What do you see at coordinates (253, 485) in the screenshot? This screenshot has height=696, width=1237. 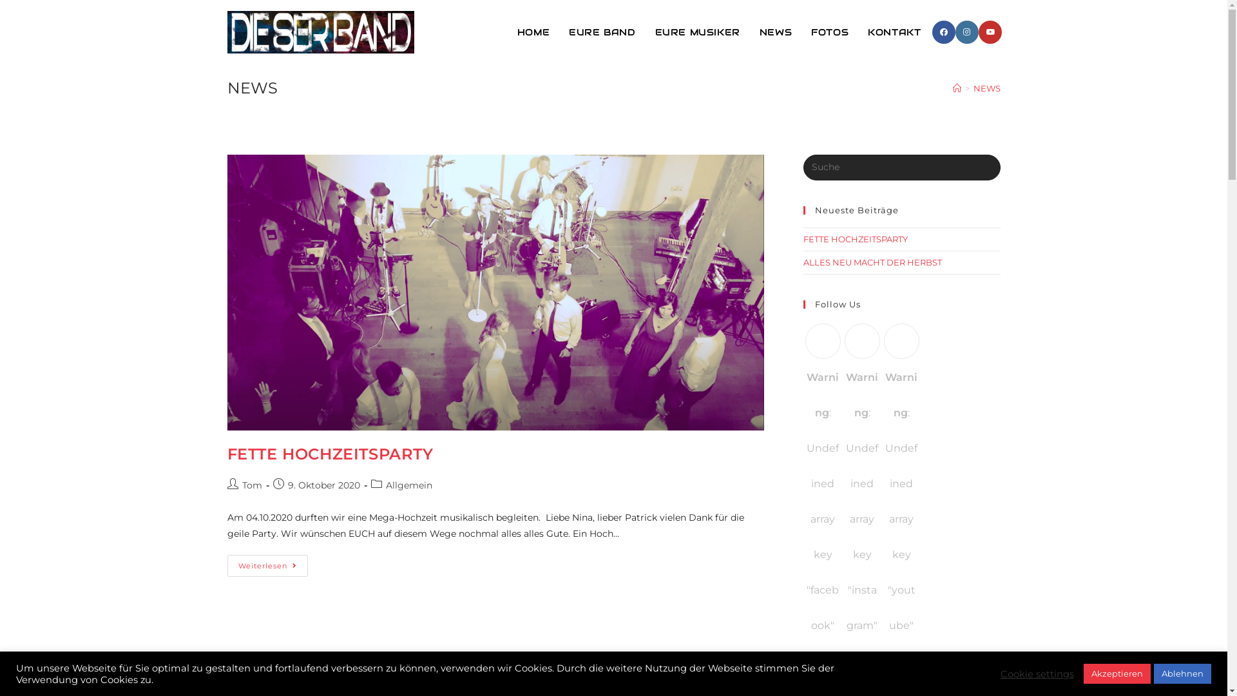 I see `Tom` at bounding box center [253, 485].